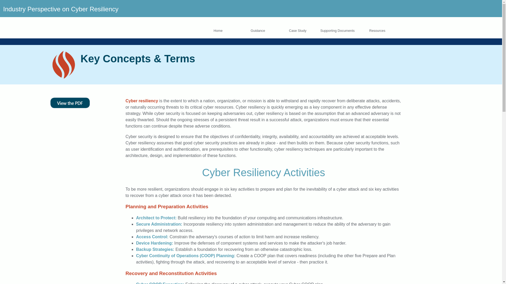 The height and width of the screenshot is (284, 506). I want to click on Device Hardening:, so click(154, 243).